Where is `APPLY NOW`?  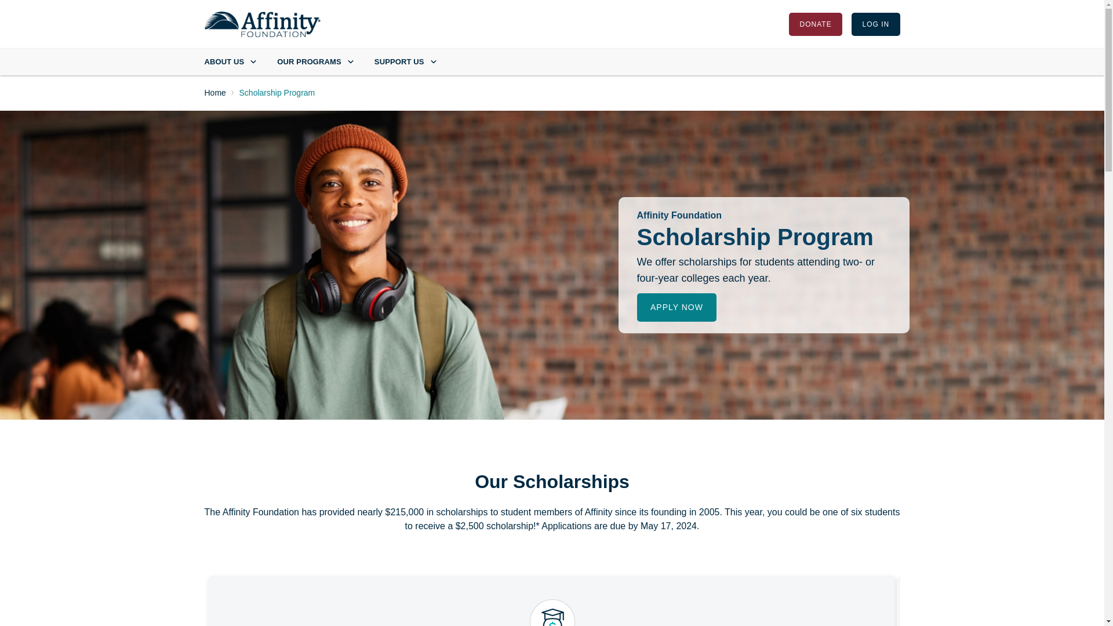
APPLY NOW is located at coordinates (676, 307).